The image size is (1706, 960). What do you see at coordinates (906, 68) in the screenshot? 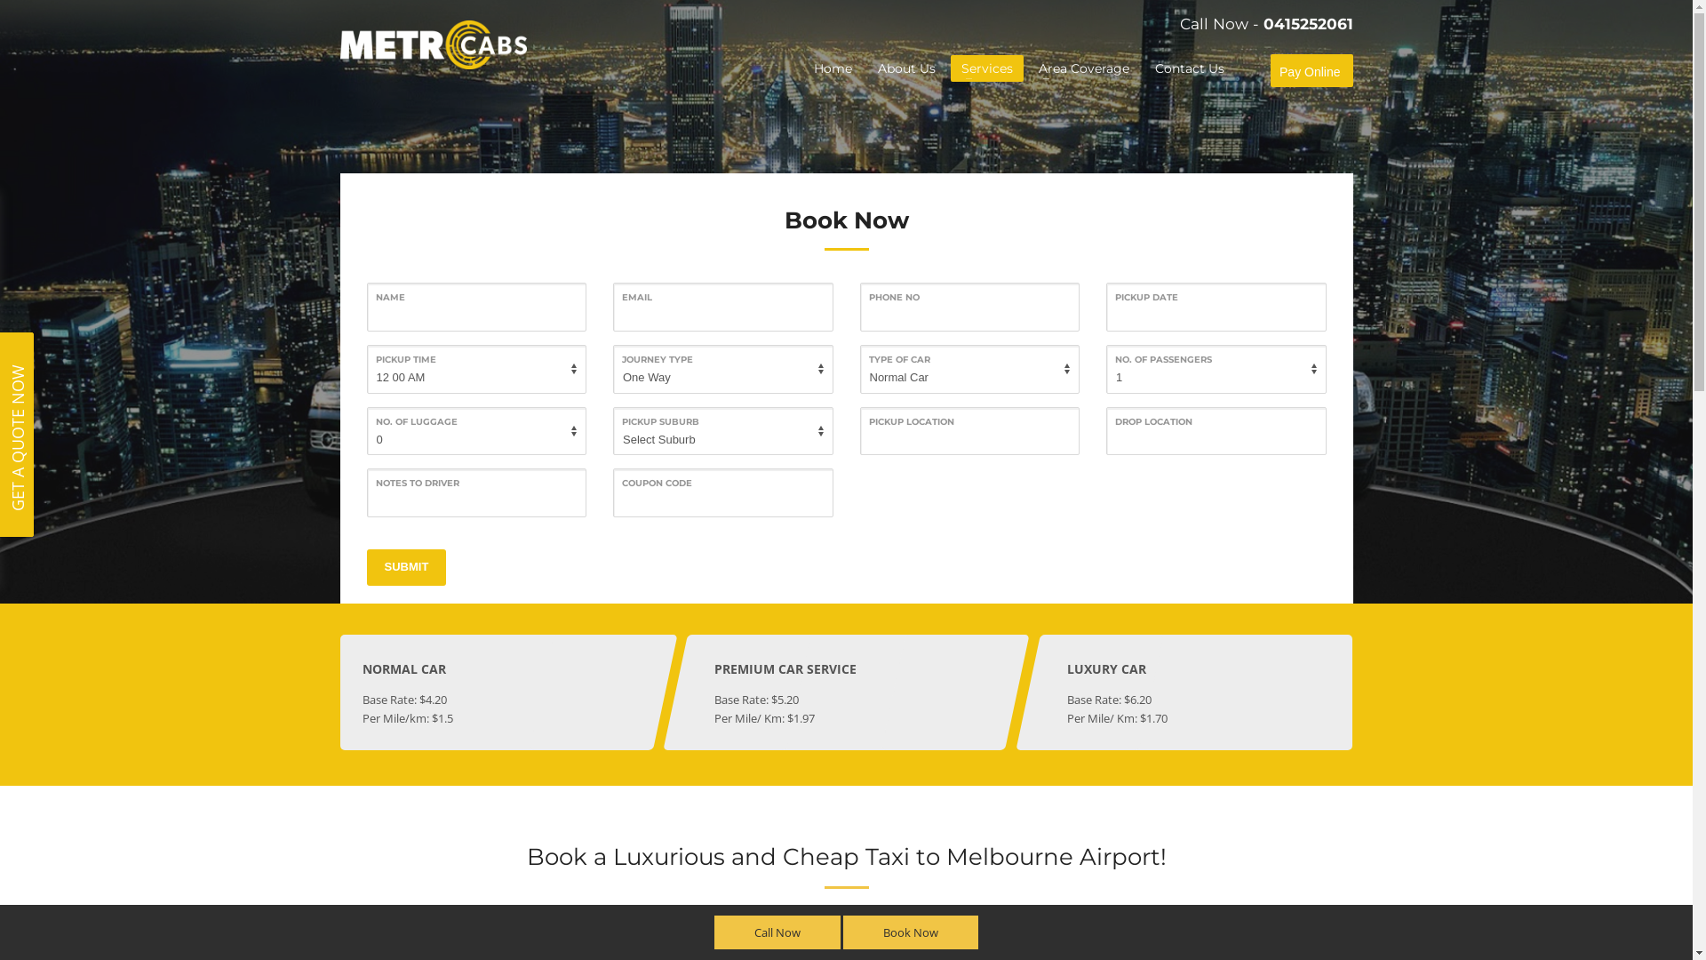
I see `About Us` at bounding box center [906, 68].